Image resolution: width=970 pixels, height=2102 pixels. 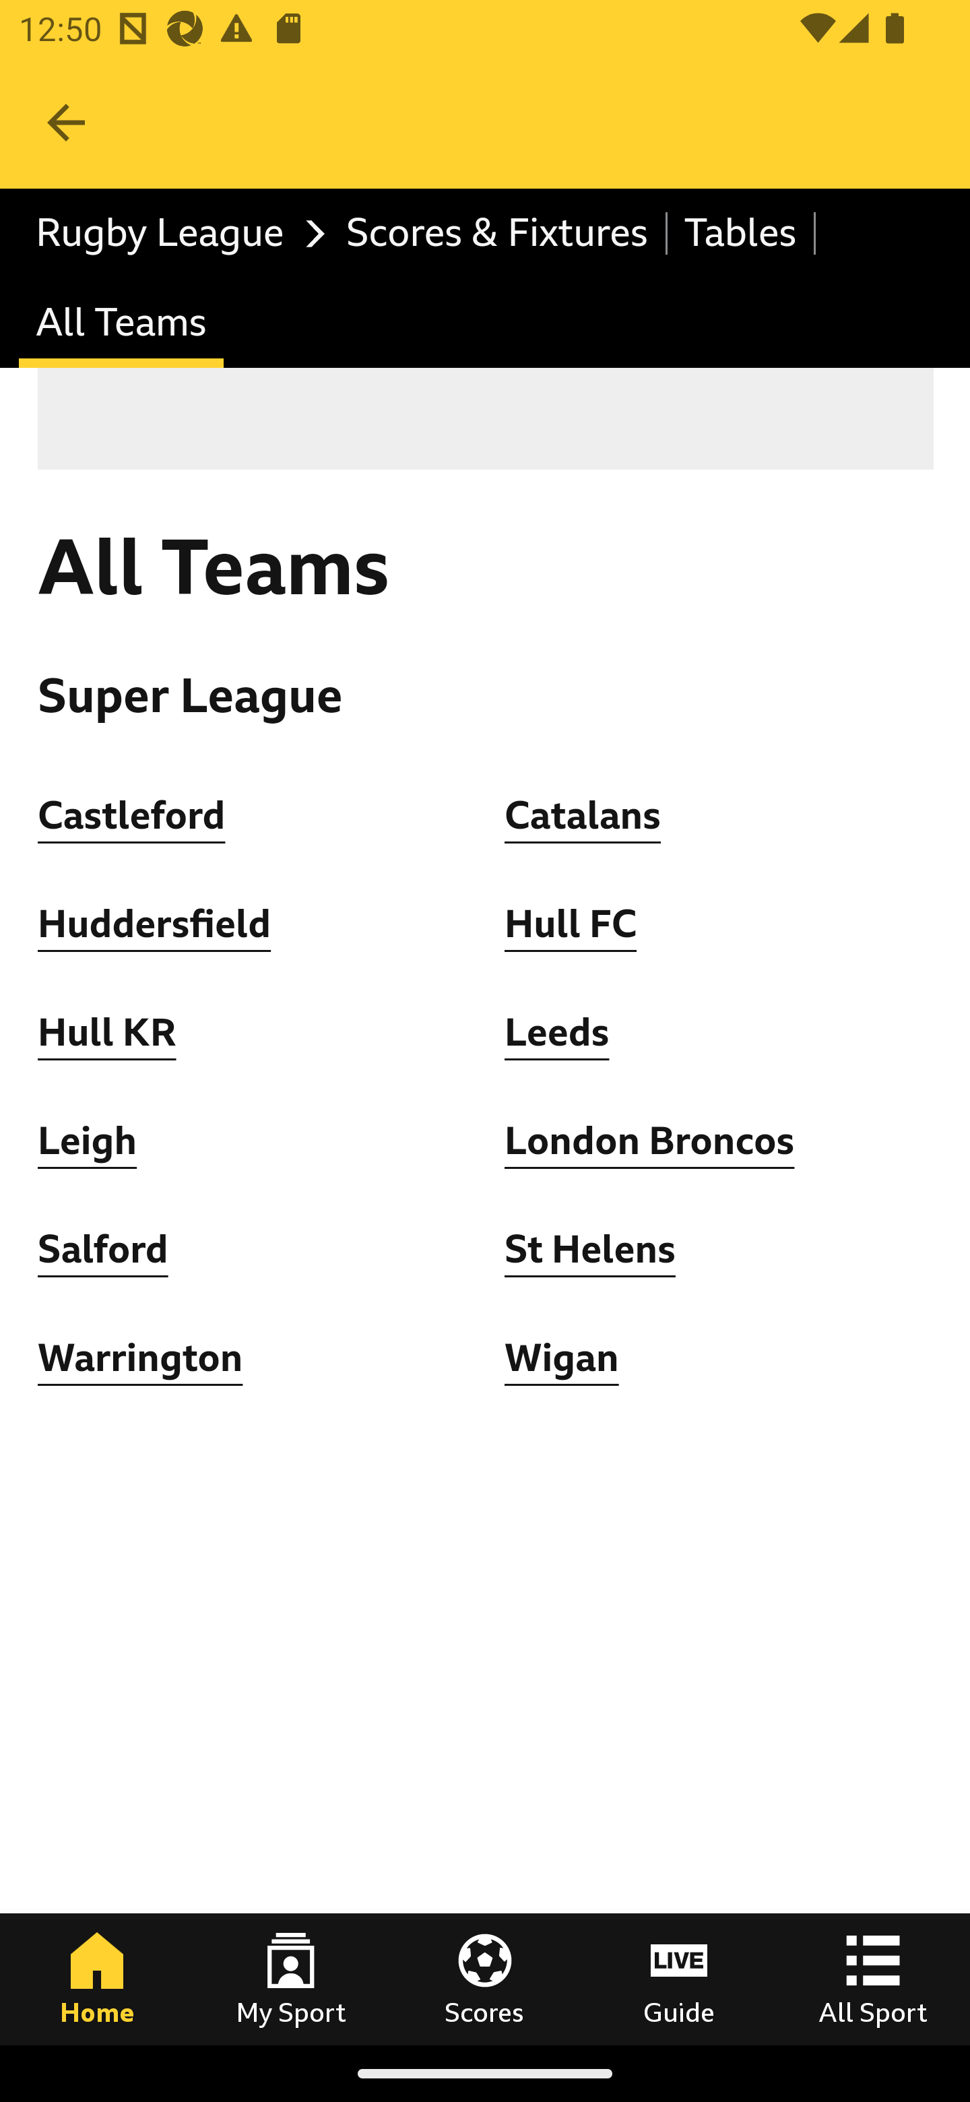 What do you see at coordinates (556, 1033) in the screenshot?
I see `Leeds` at bounding box center [556, 1033].